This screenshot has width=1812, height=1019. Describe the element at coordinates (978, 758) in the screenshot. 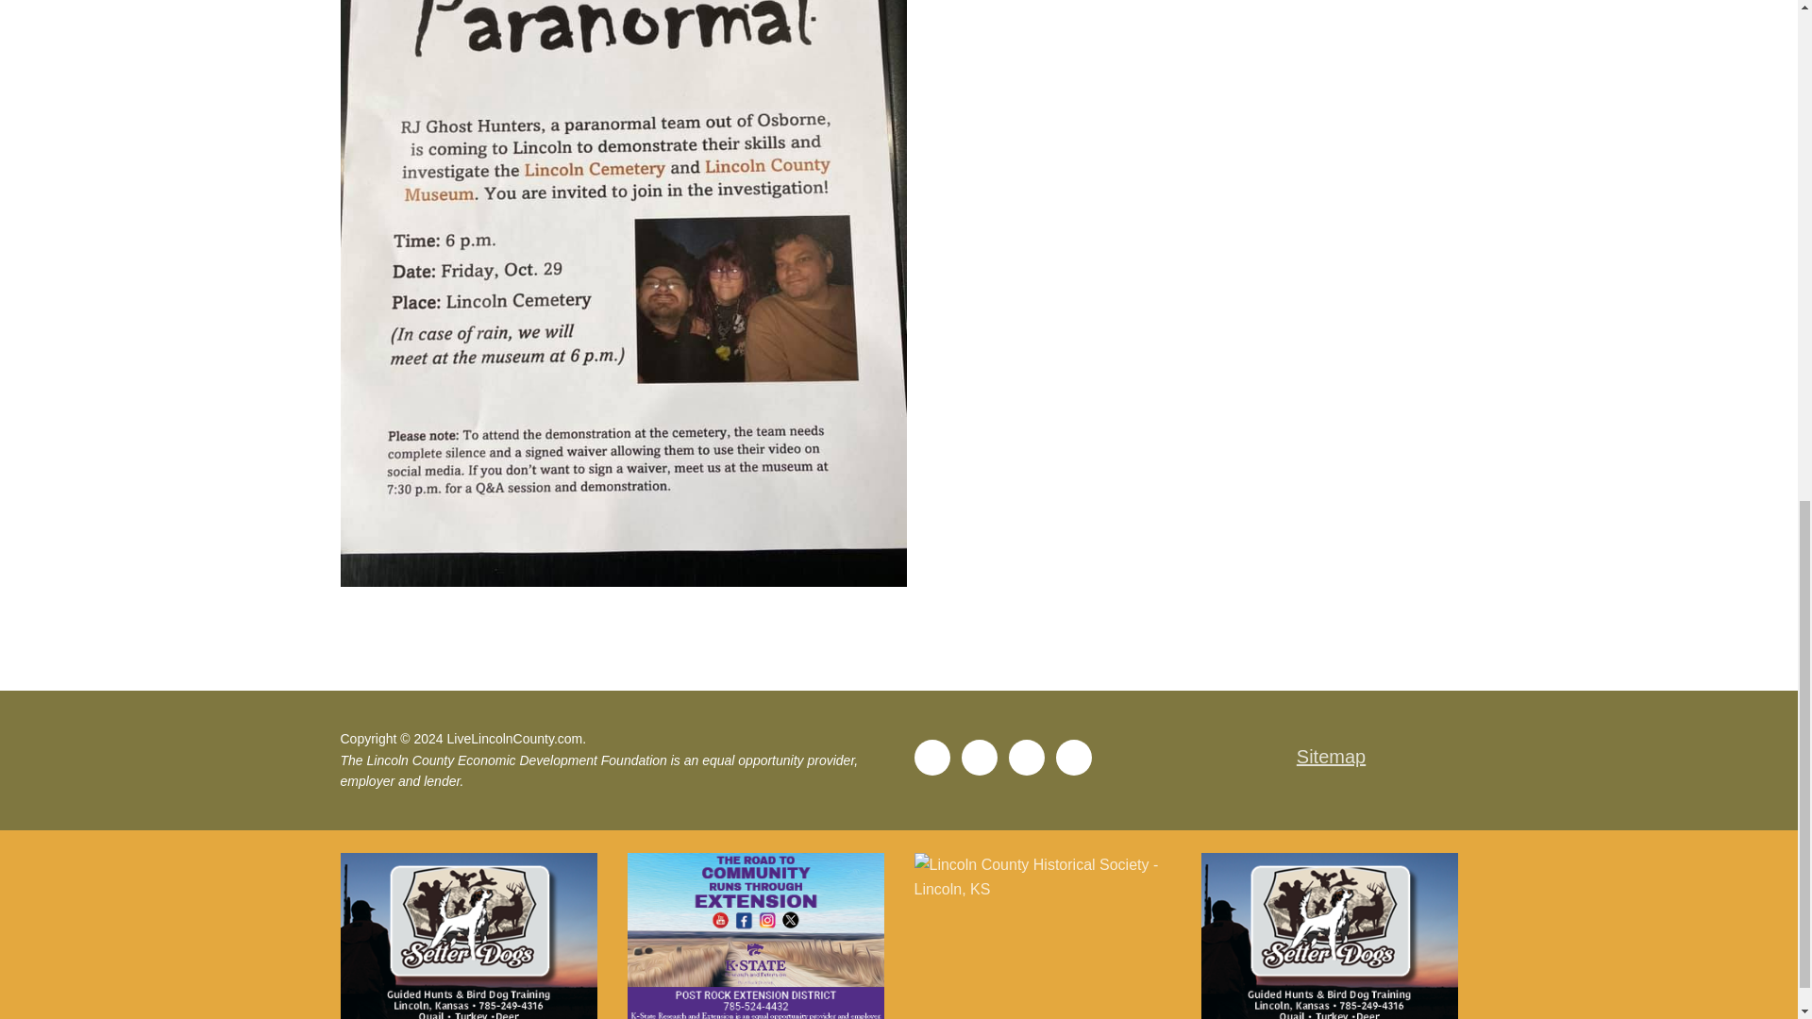

I see `Twitter` at that location.